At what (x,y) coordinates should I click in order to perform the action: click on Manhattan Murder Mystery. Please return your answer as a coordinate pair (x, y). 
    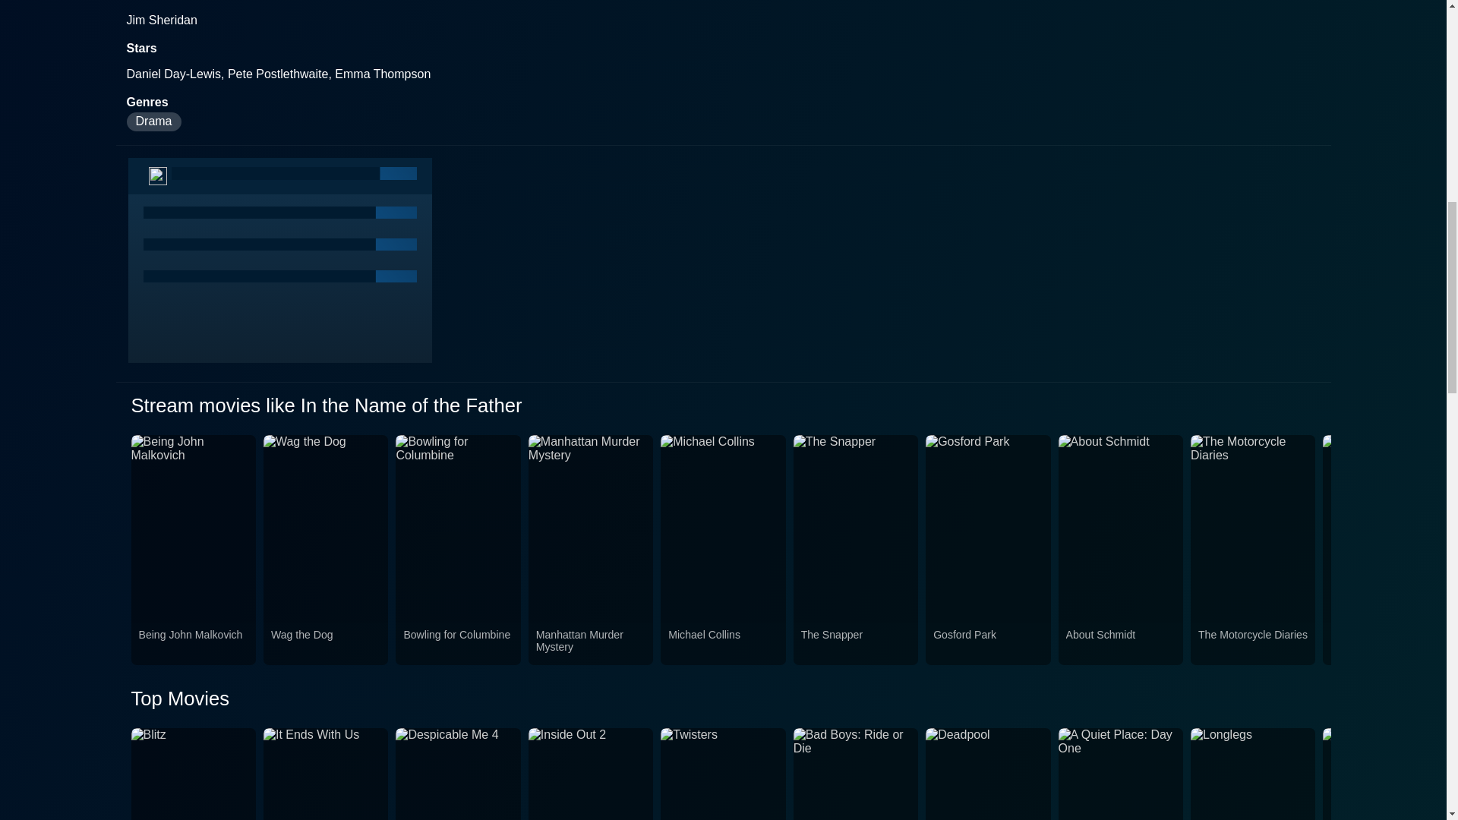
    Looking at the image, I should click on (591, 644).